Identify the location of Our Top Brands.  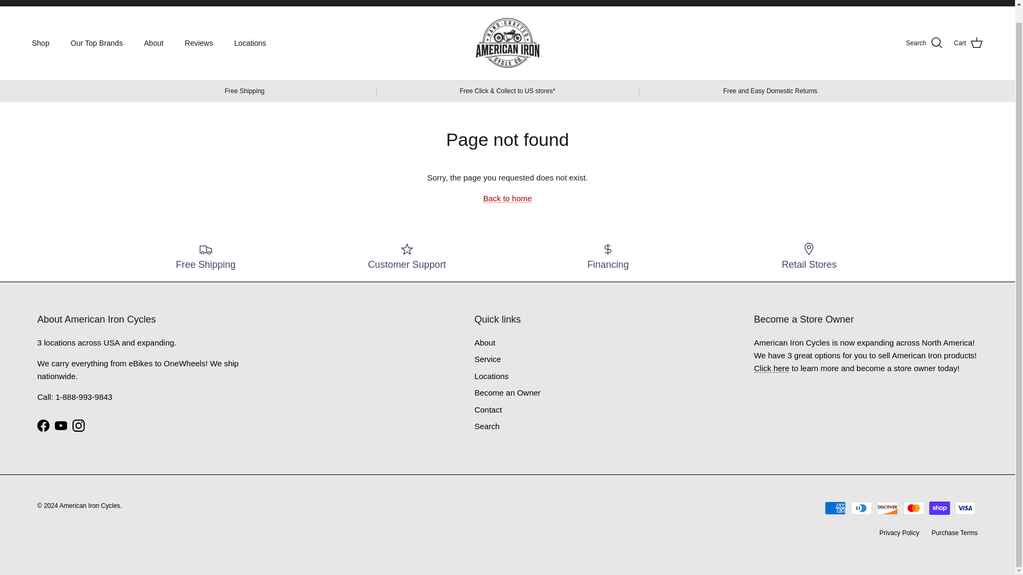
(97, 43).